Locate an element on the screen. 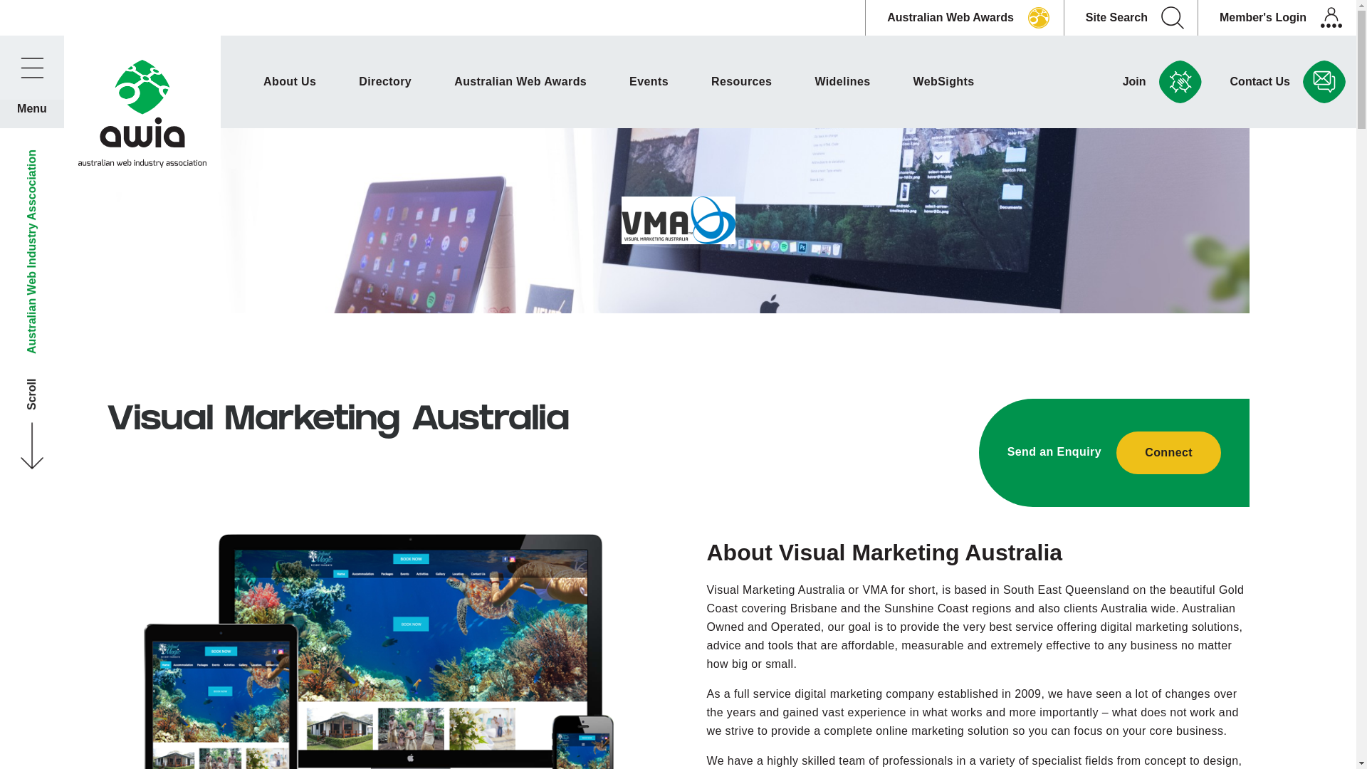 This screenshot has width=1367, height=769. Member's Login is located at coordinates (1277, 18).